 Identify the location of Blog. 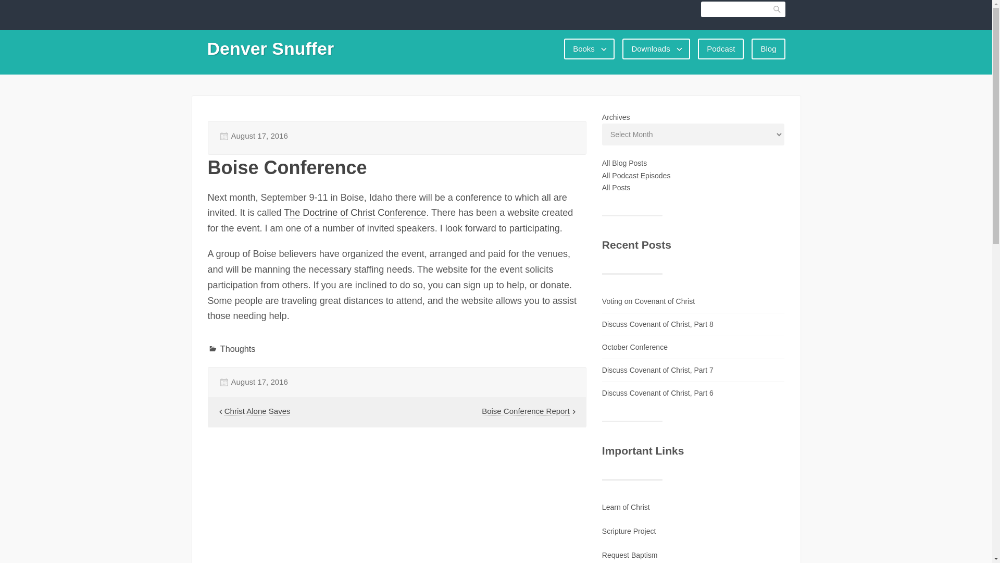
(768, 49).